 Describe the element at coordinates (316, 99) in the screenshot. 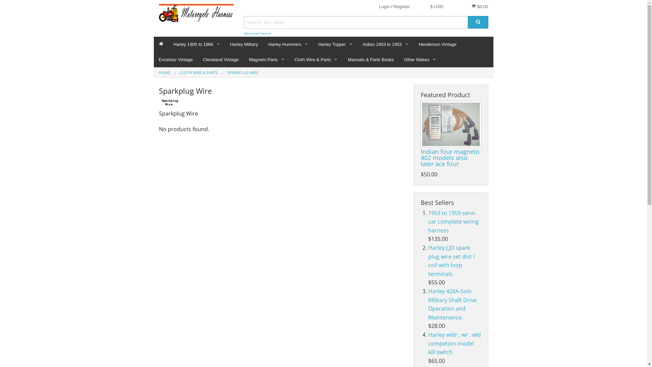

I see `Asphalt Shielding` at that location.